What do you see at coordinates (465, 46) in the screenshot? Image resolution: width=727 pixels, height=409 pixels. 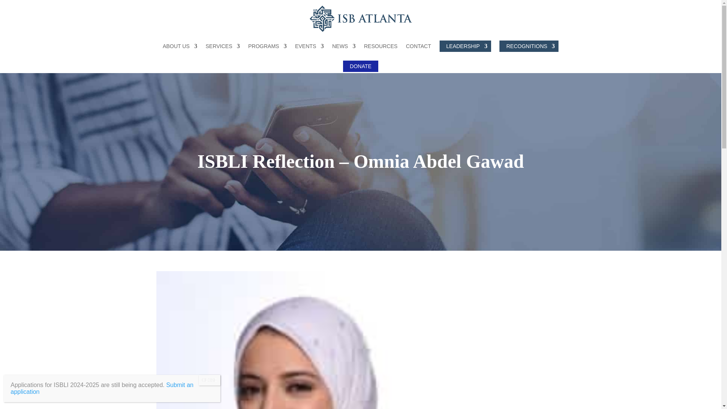 I see `LEADERSHIP` at bounding box center [465, 46].